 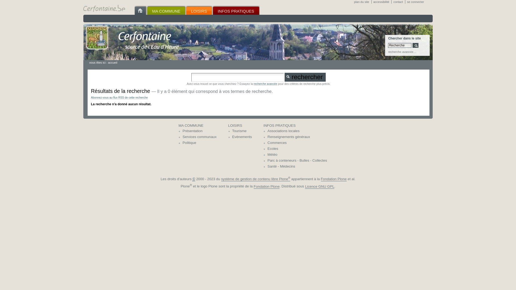 I want to click on Associations locales, so click(x=297, y=131).